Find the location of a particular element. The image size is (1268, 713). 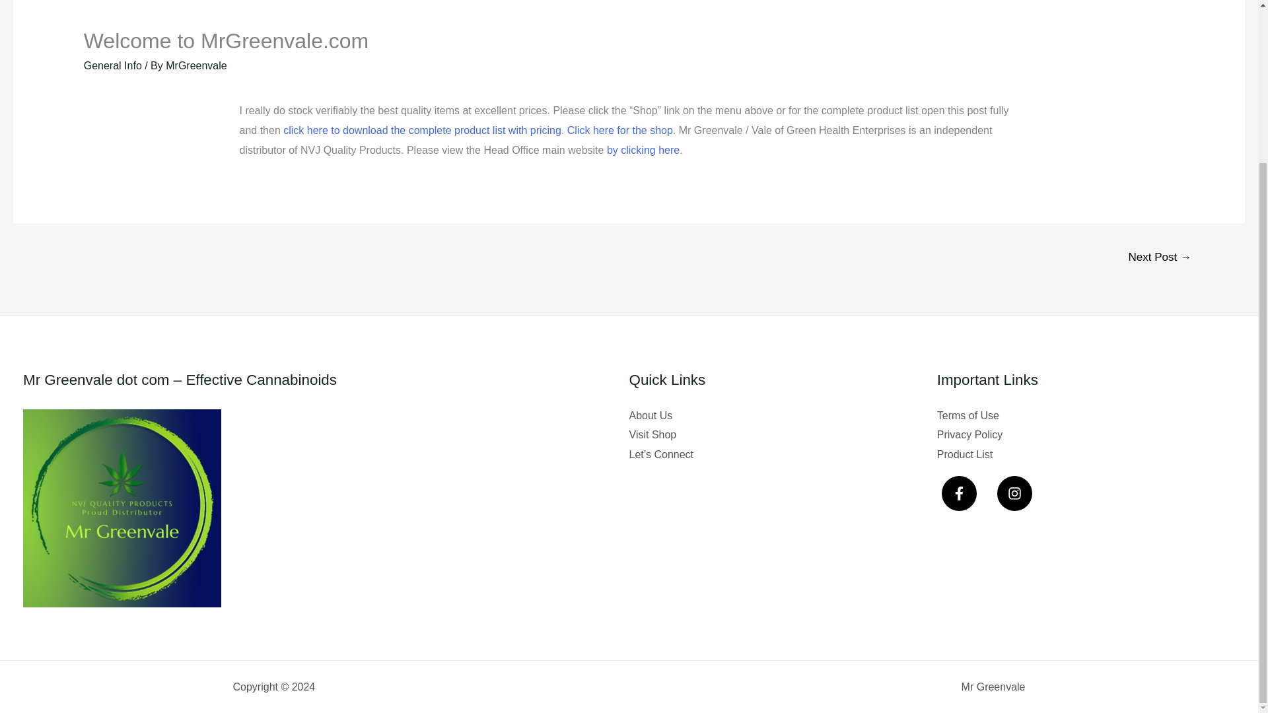

Product List is located at coordinates (964, 454).